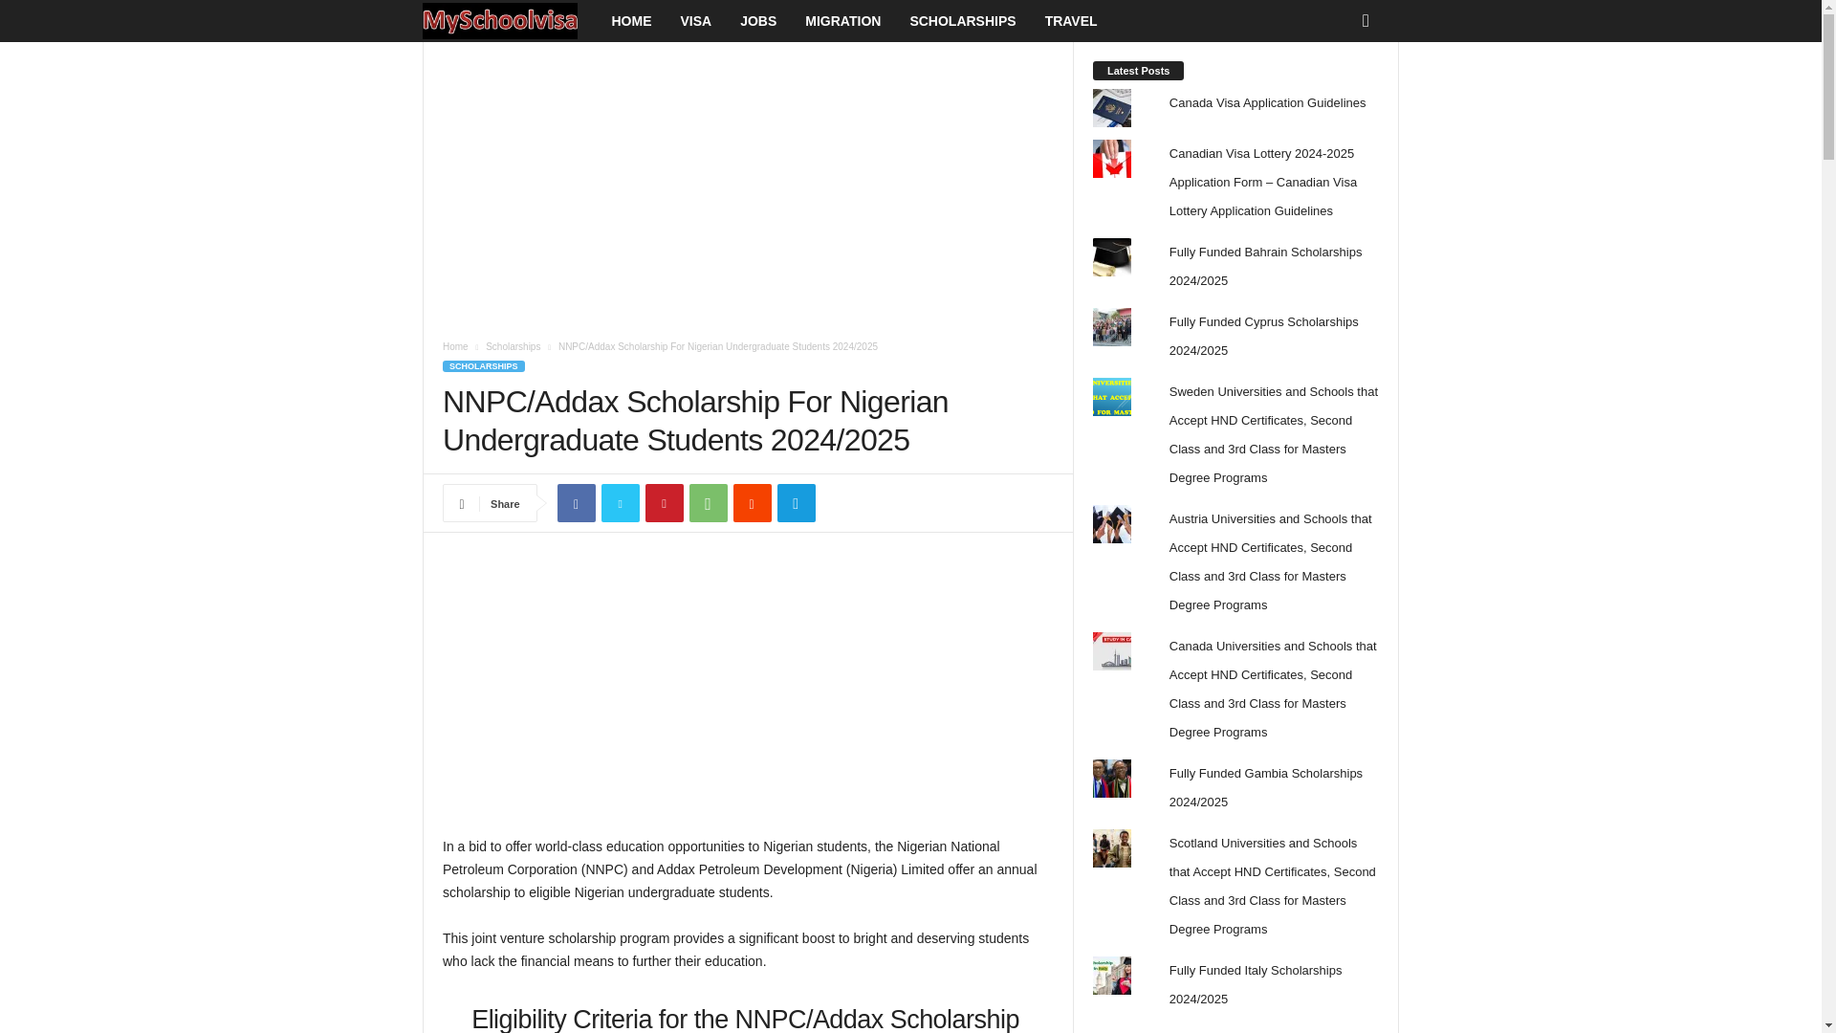 This screenshot has height=1033, width=1836. Describe the element at coordinates (576, 503) in the screenshot. I see `Facebook` at that location.